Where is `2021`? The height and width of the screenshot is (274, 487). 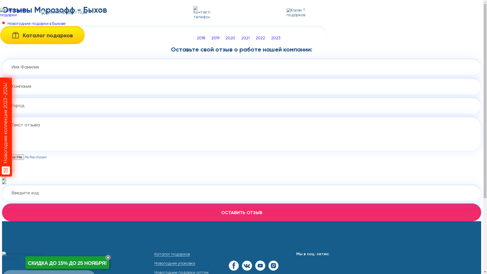 2021 is located at coordinates (245, 39).